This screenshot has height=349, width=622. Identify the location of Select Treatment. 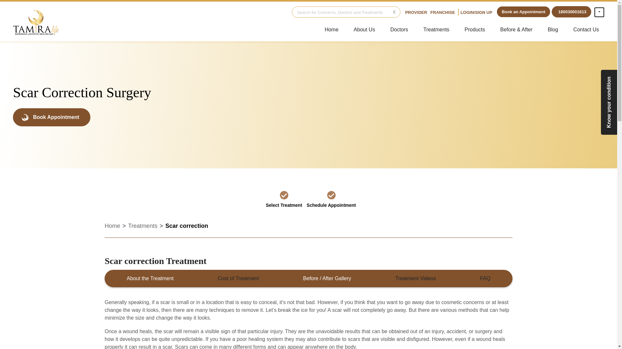
(283, 199).